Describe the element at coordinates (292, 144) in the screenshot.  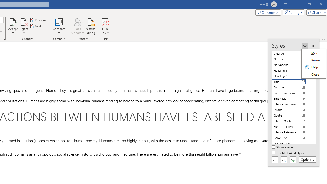
I see `List Paragraph` at that location.